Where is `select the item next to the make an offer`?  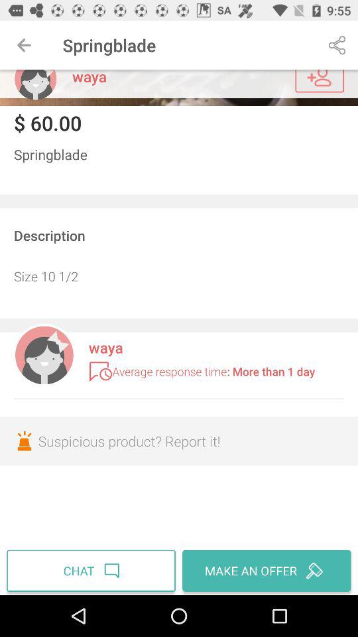
select the item next to the make an offer is located at coordinates (93, 571).